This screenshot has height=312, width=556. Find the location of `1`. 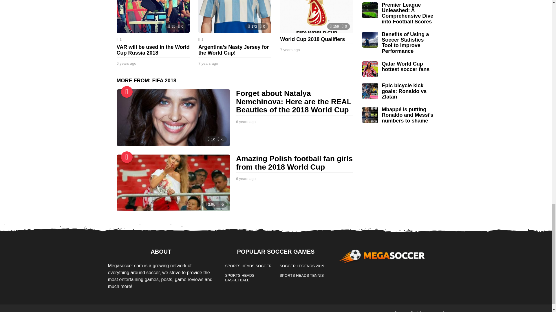

1 is located at coordinates (201, 39).